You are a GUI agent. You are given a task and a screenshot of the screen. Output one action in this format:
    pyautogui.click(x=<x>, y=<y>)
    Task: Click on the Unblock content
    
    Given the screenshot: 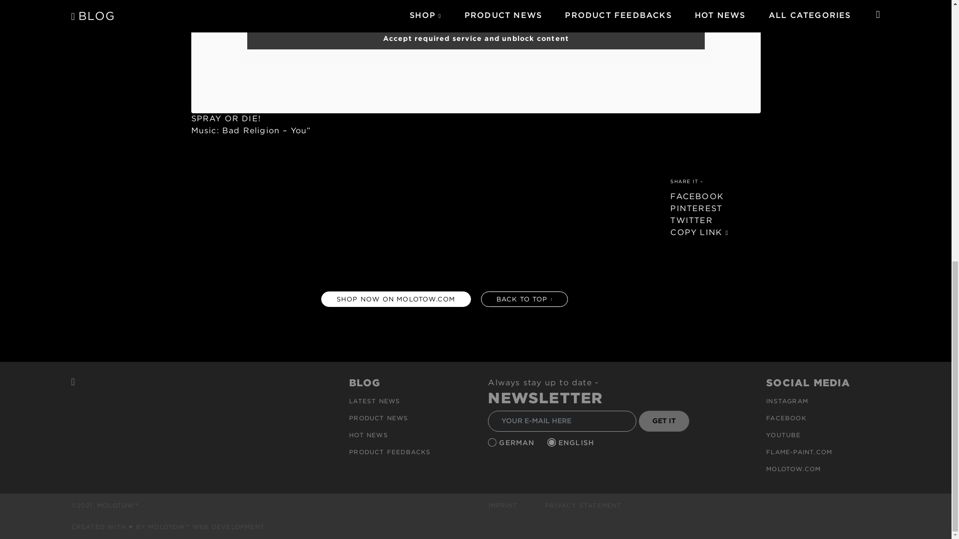 What is the action you would take?
    pyautogui.click(x=475, y=10)
    